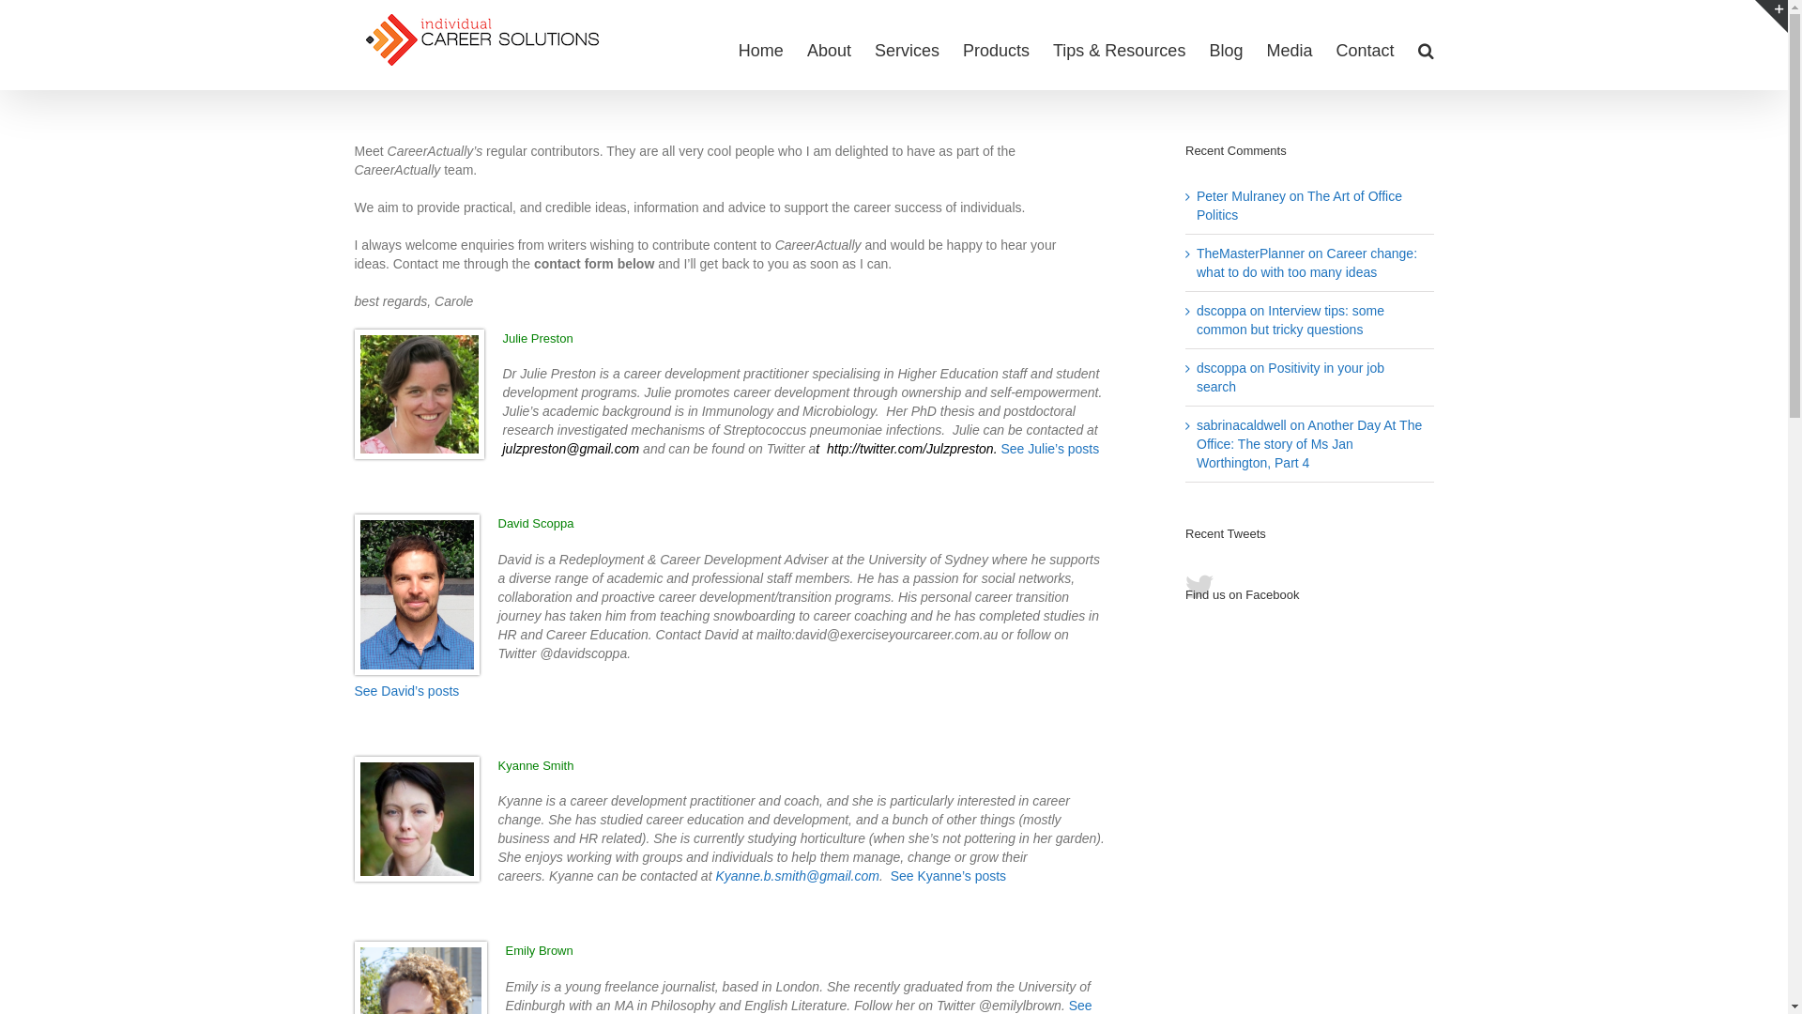 This screenshot has width=1802, height=1014. Describe the element at coordinates (907, 50) in the screenshot. I see `Services` at that location.